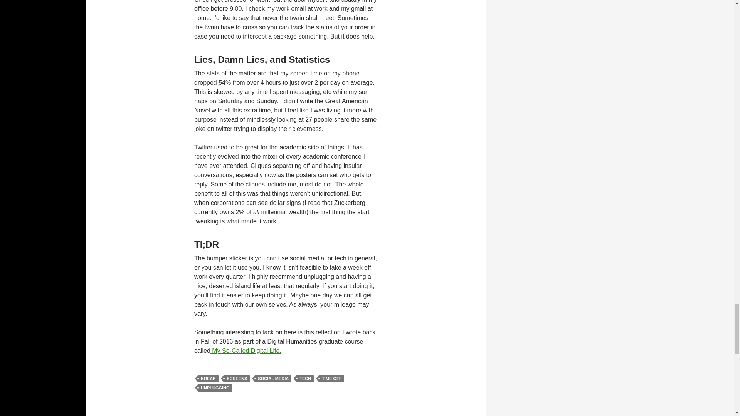  What do you see at coordinates (273, 378) in the screenshot?
I see `SOCIAL MEDIA` at bounding box center [273, 378].